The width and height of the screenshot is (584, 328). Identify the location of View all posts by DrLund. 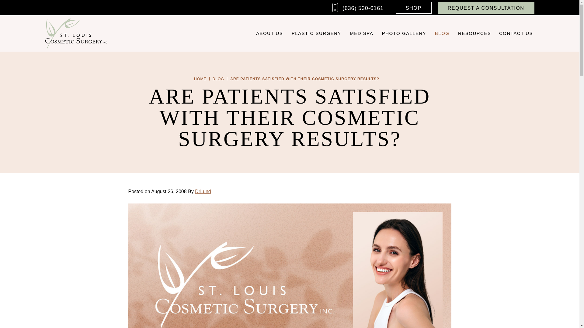
(203, 191).